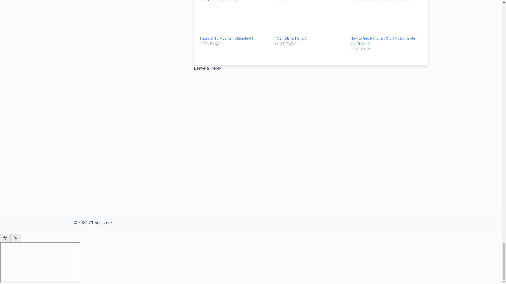 This screenshot has height=284, width=506. Describe the element at coordinates (382, 41) in the screenshot. I see `How to Get Rid of an Old TV : Eliminate and Refresh` at that location.